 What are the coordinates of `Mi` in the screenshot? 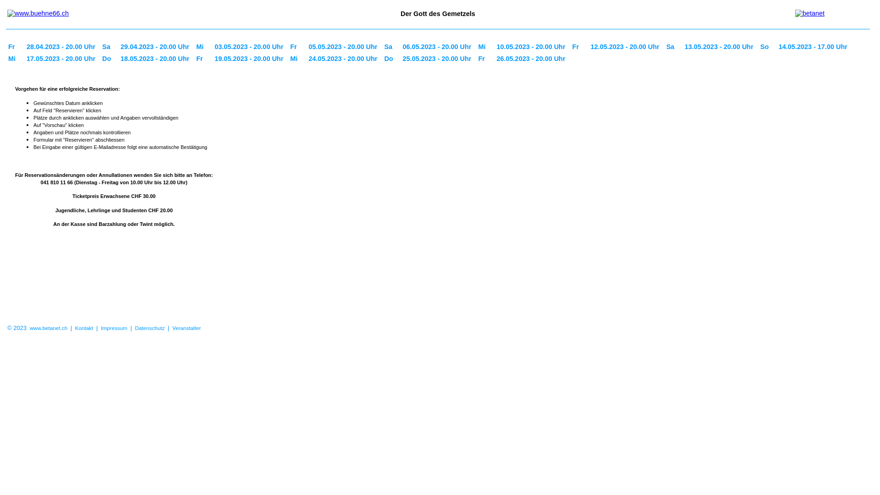 It's located at (485, 47).